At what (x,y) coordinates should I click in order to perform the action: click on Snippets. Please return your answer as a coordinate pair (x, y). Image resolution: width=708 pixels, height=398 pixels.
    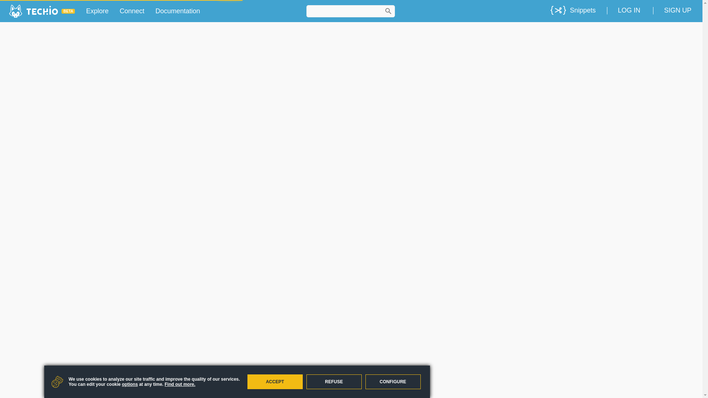
    Looking at the image, I should click on (573, 10).